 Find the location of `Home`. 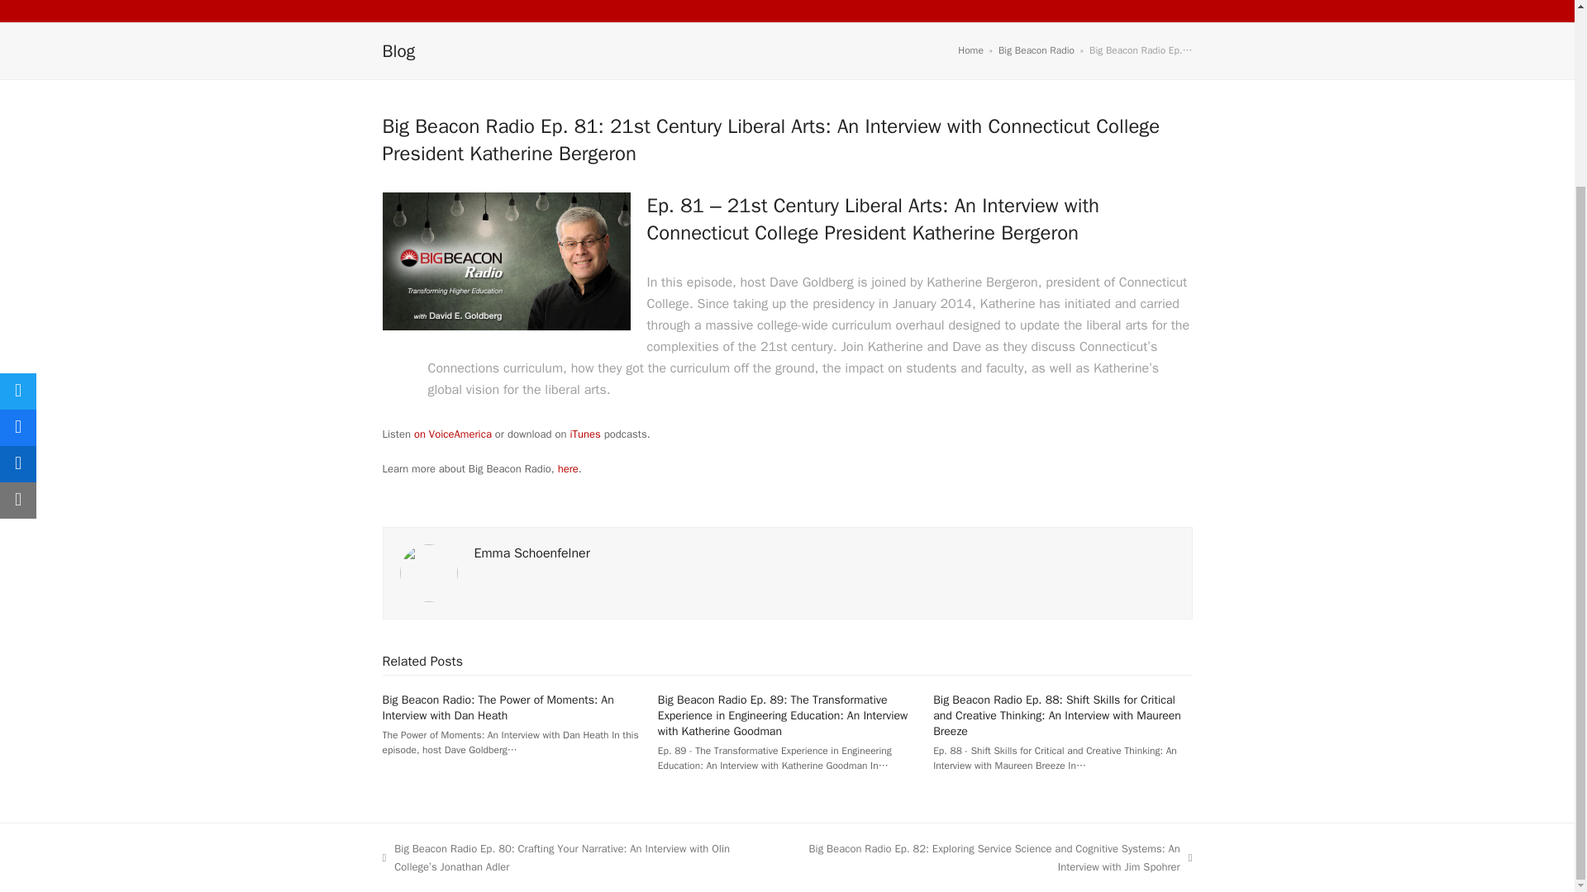

Home is located at coordinates (970, 50).